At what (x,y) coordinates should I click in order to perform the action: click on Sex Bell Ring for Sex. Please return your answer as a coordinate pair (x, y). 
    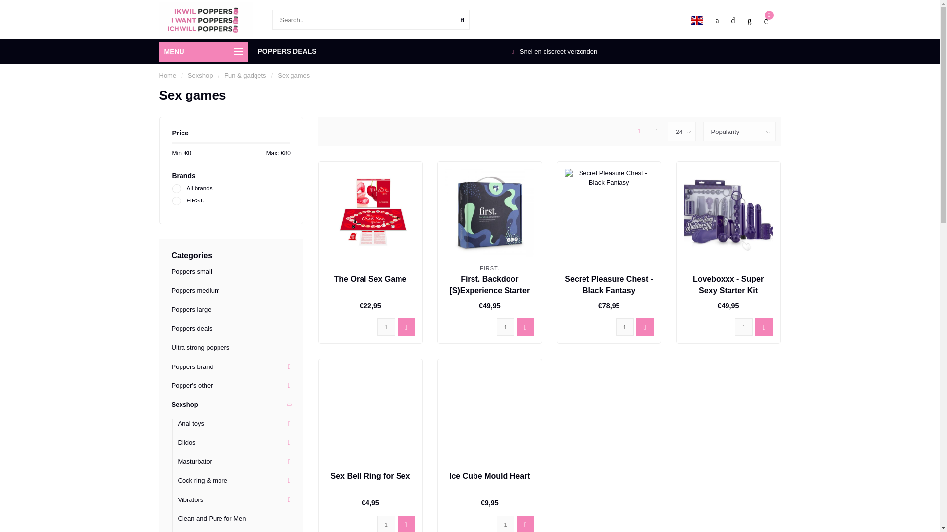
    Looking at the image, I should click on (370, 476).